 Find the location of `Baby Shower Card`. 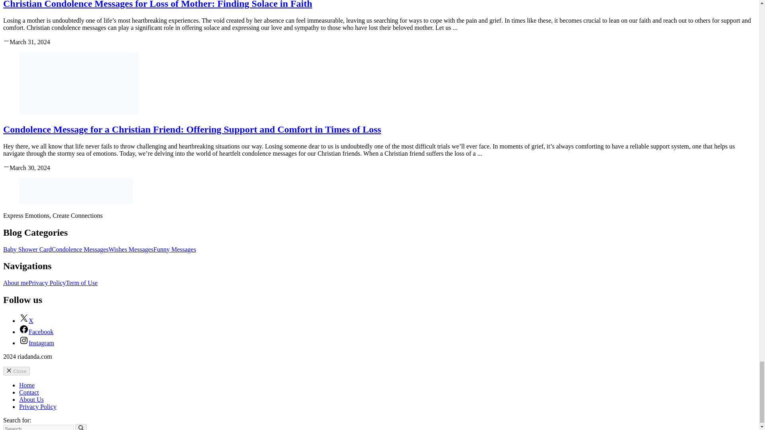

Baby Shower Card is located at coordinates (27, 249).